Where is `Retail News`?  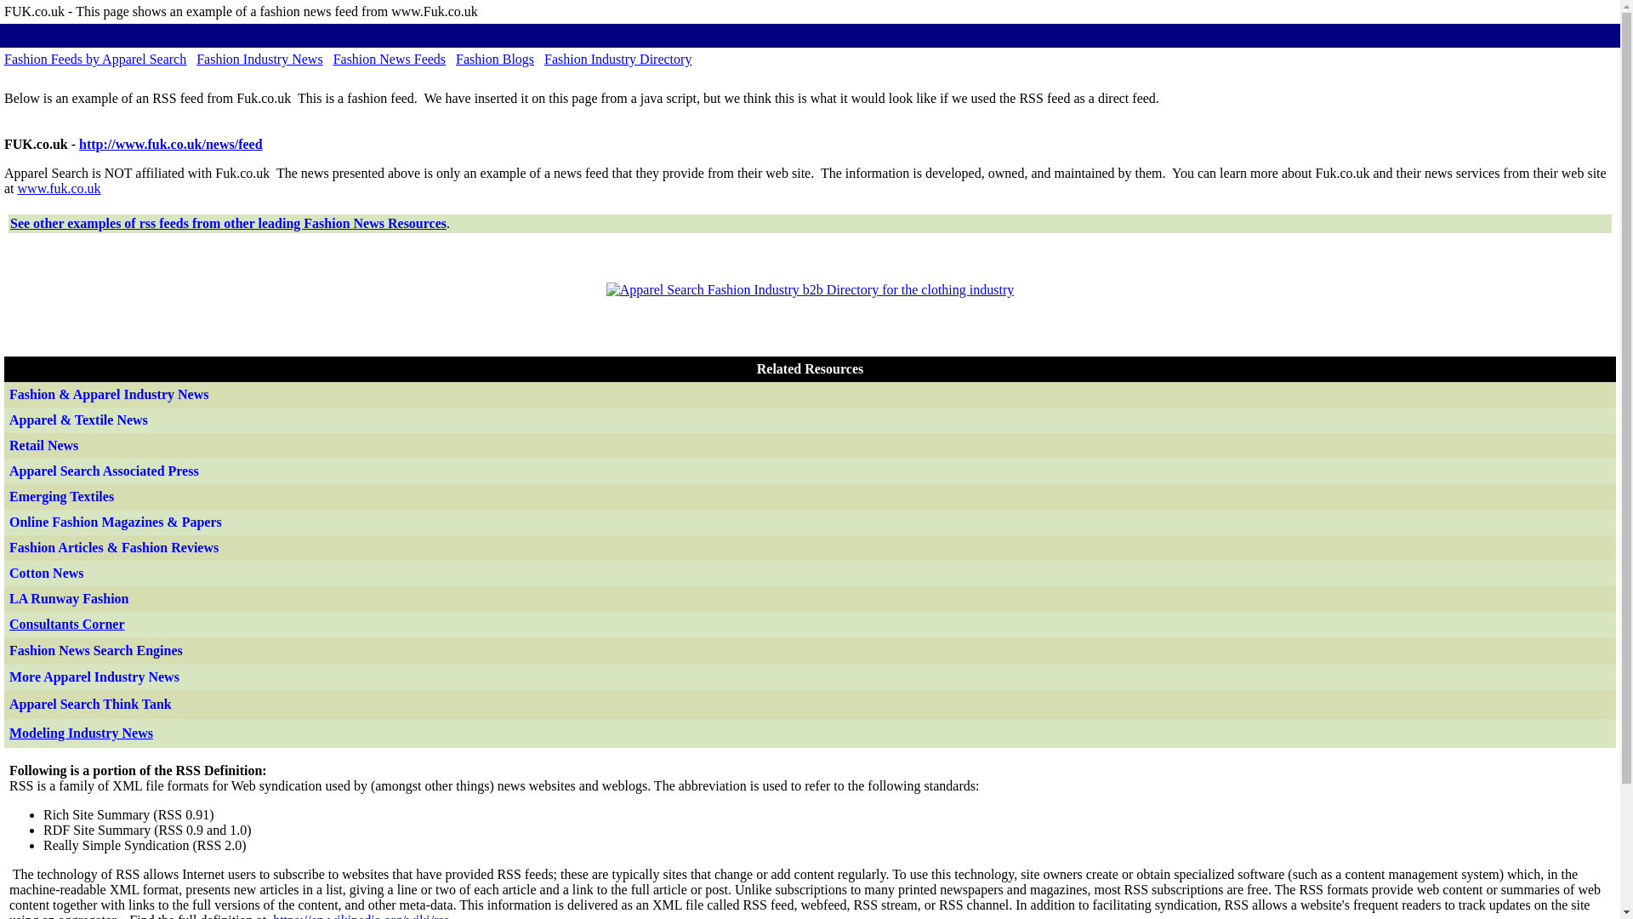
Retail News is located at coordinates (44, 446).